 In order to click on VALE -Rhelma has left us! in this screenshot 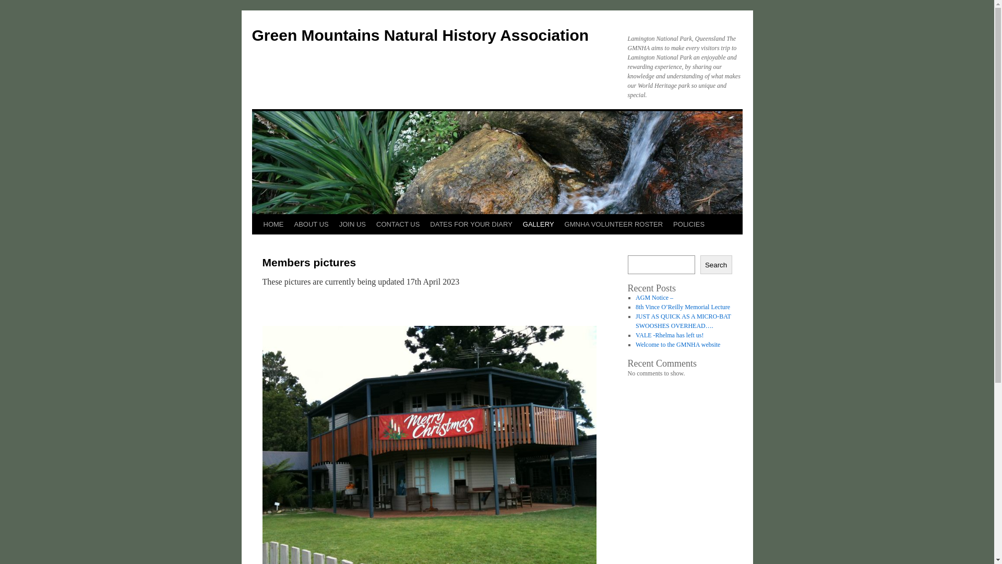, I will do `click(670, 335)`.